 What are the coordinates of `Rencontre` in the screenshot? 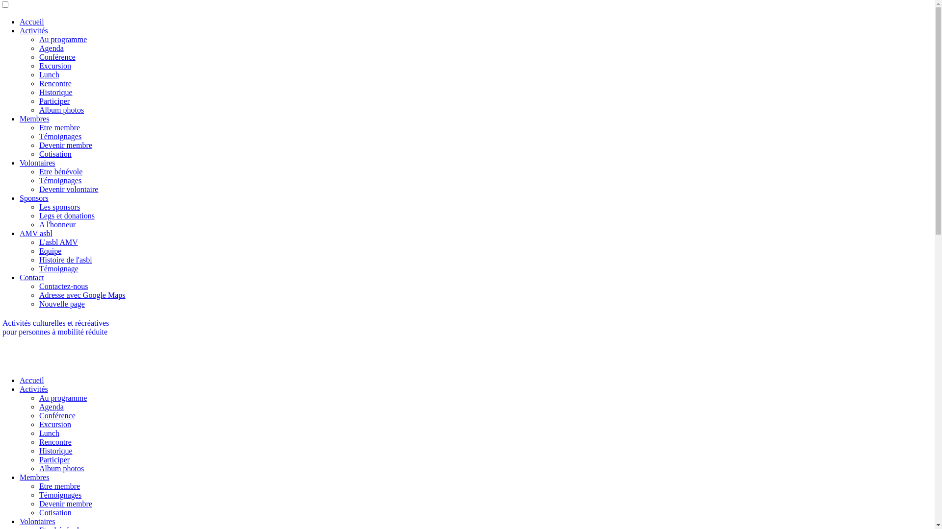 It's located at (55, 83).